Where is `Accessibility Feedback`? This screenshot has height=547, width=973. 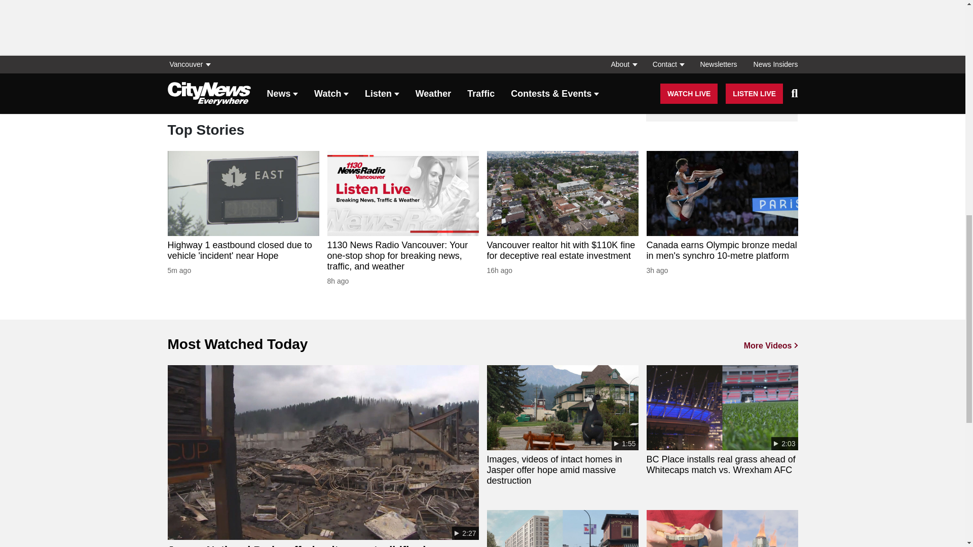
Accessibility Feedback is located at coordinates (367, 90).